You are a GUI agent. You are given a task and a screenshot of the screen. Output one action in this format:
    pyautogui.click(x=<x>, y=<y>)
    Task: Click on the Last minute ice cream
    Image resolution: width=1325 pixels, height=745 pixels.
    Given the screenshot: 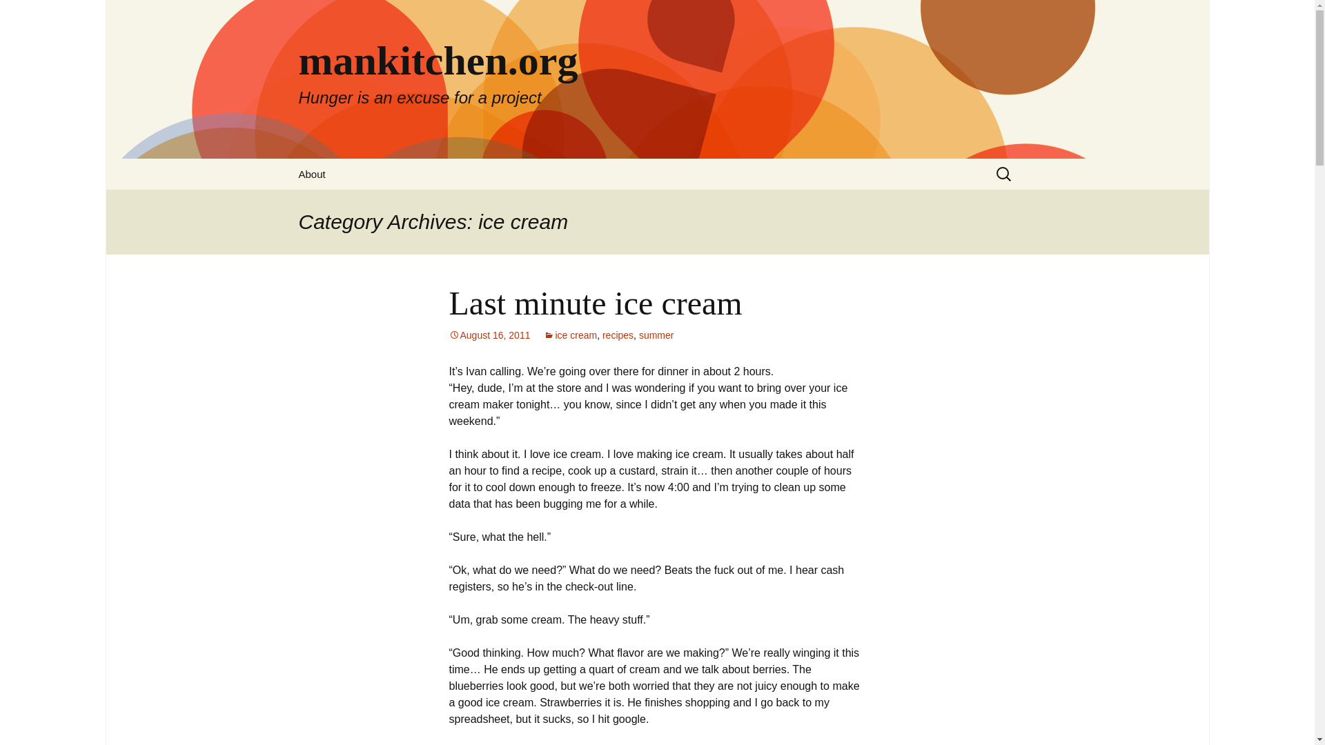 What is the action you would take?
    pyautogui.click(x=595, y=302)
    